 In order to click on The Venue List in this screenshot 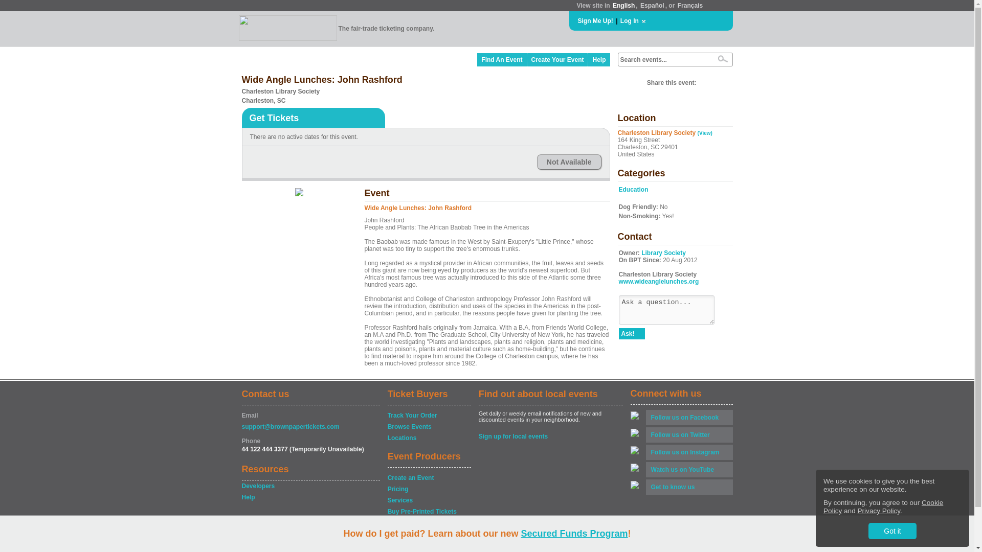, I will do `click(429, 522)`.